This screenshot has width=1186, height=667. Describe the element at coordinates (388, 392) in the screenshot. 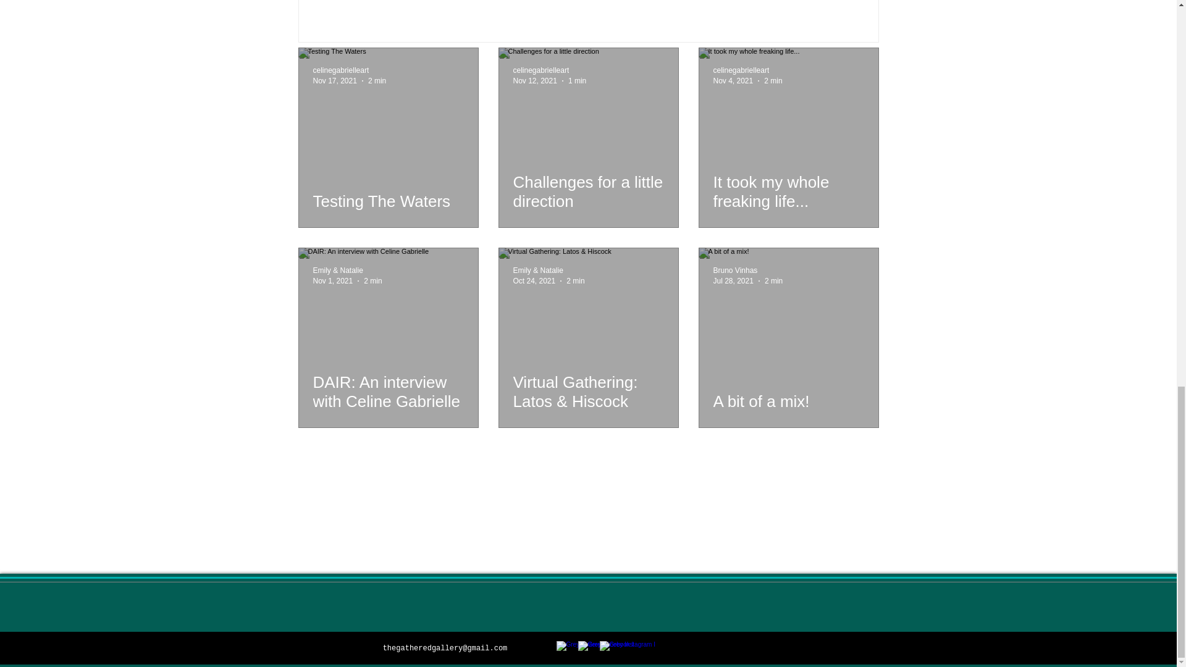

I see `DAIR: An interview with Celine Gabrielle` at that location.